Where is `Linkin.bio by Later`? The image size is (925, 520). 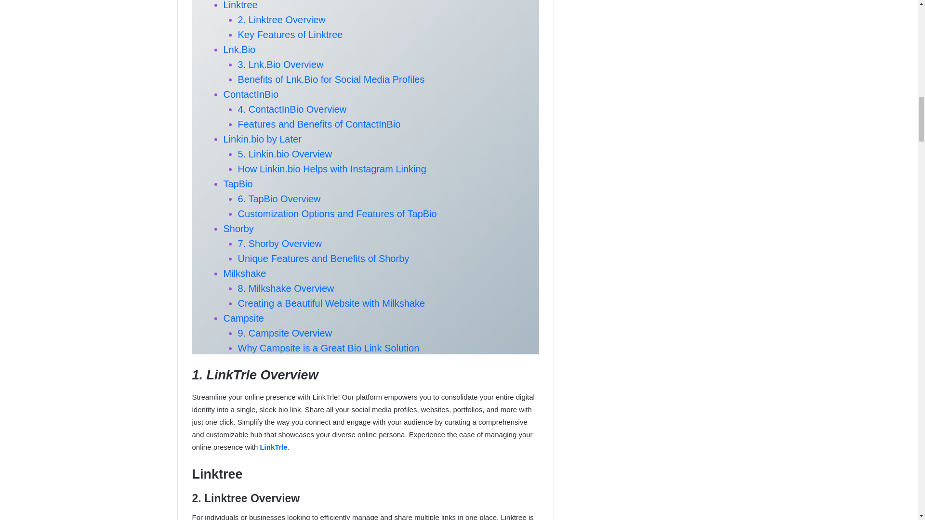
Linkin.bio by Later is located at coordinates (262, 139).